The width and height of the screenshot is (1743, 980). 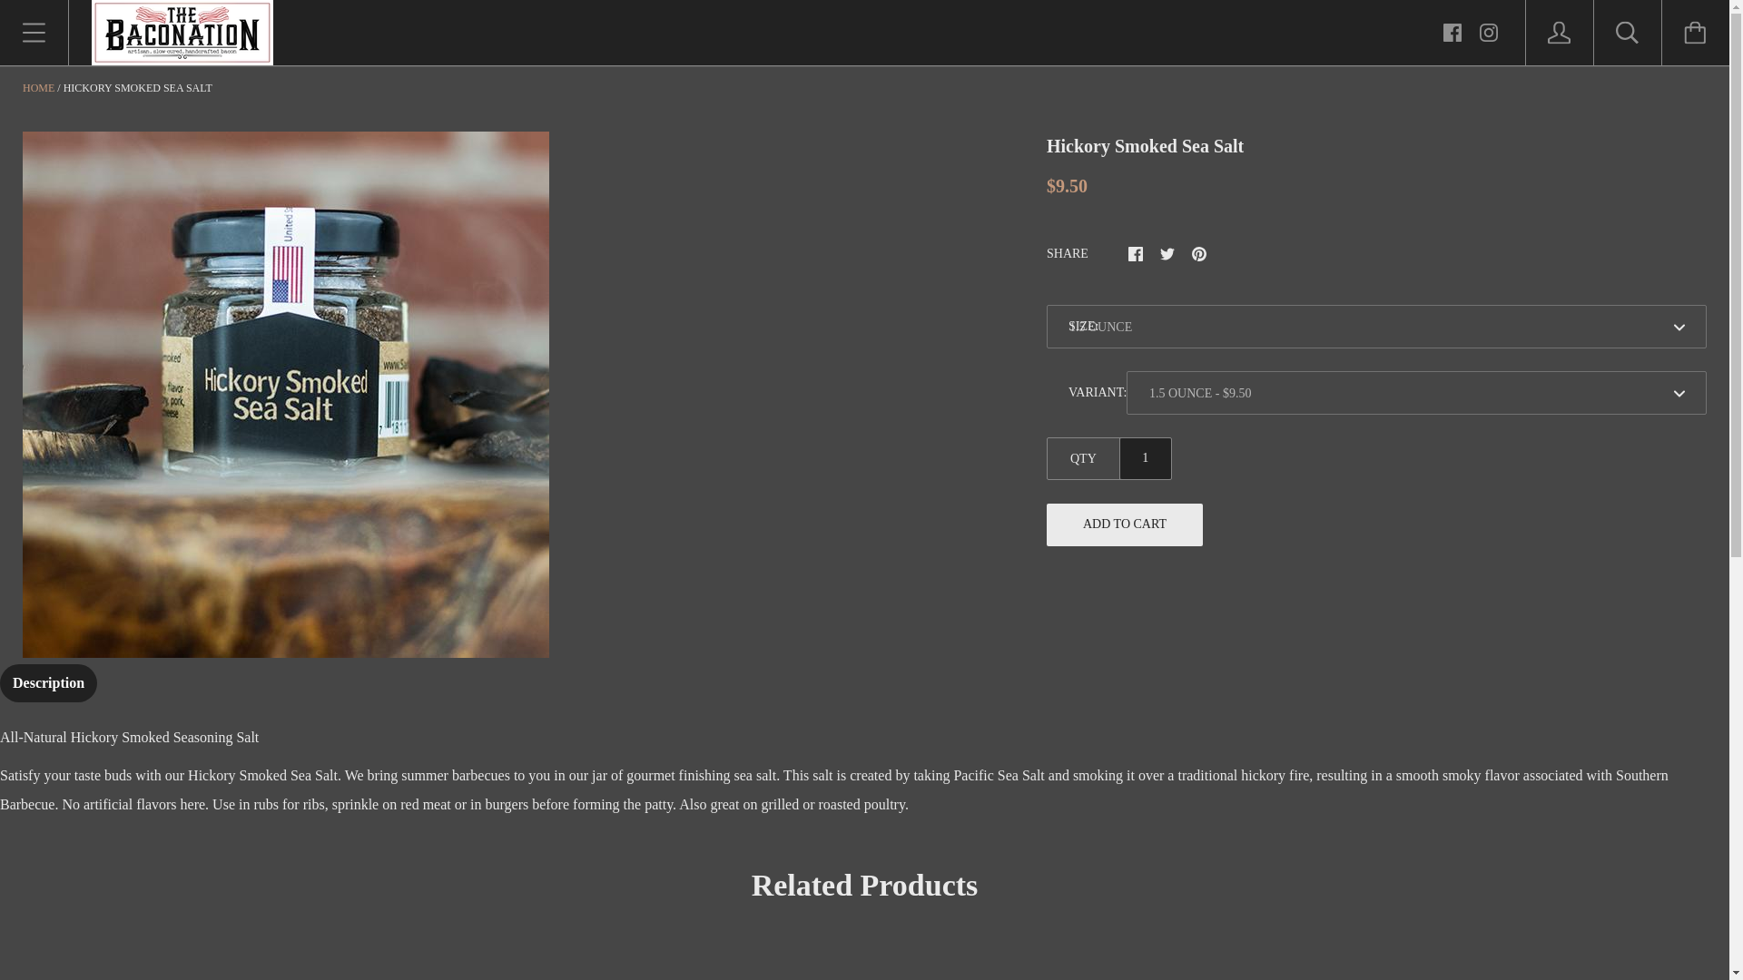 What do you see at coordinates (1124, 524) in the screenshot?
I see `ADD TO CART` at bounding box center [1124, 524].